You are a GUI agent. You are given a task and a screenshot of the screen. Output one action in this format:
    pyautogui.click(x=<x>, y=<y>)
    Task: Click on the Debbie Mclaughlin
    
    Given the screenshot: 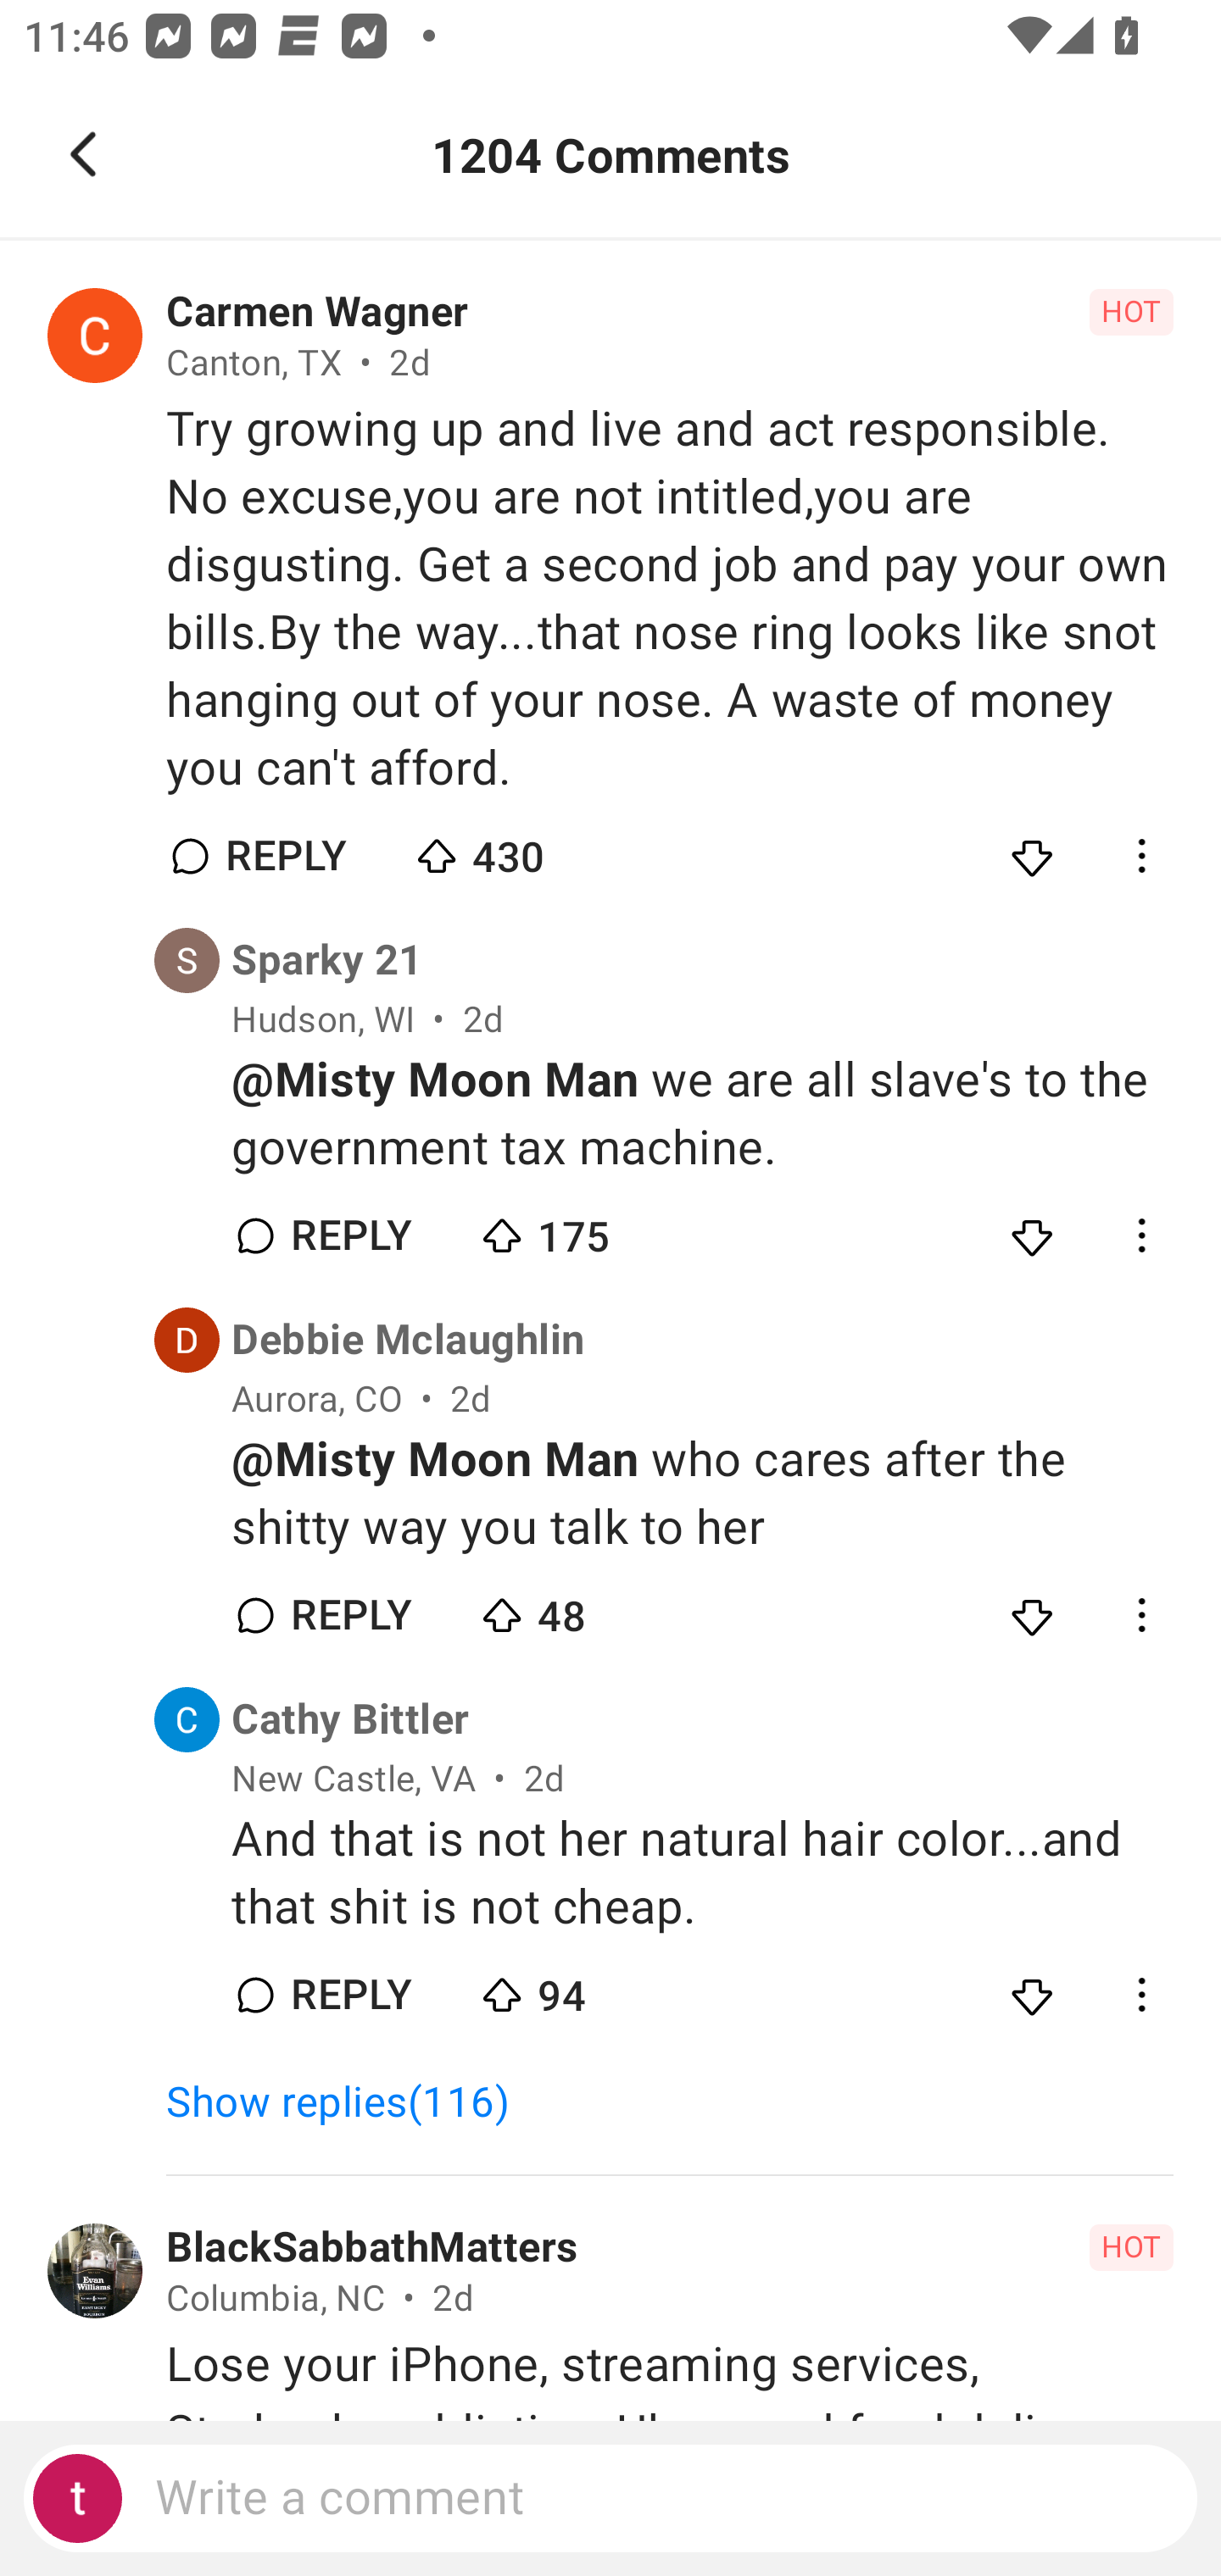 What is the action you would take?
    pyautogui.click(x=408, y=1341)
    